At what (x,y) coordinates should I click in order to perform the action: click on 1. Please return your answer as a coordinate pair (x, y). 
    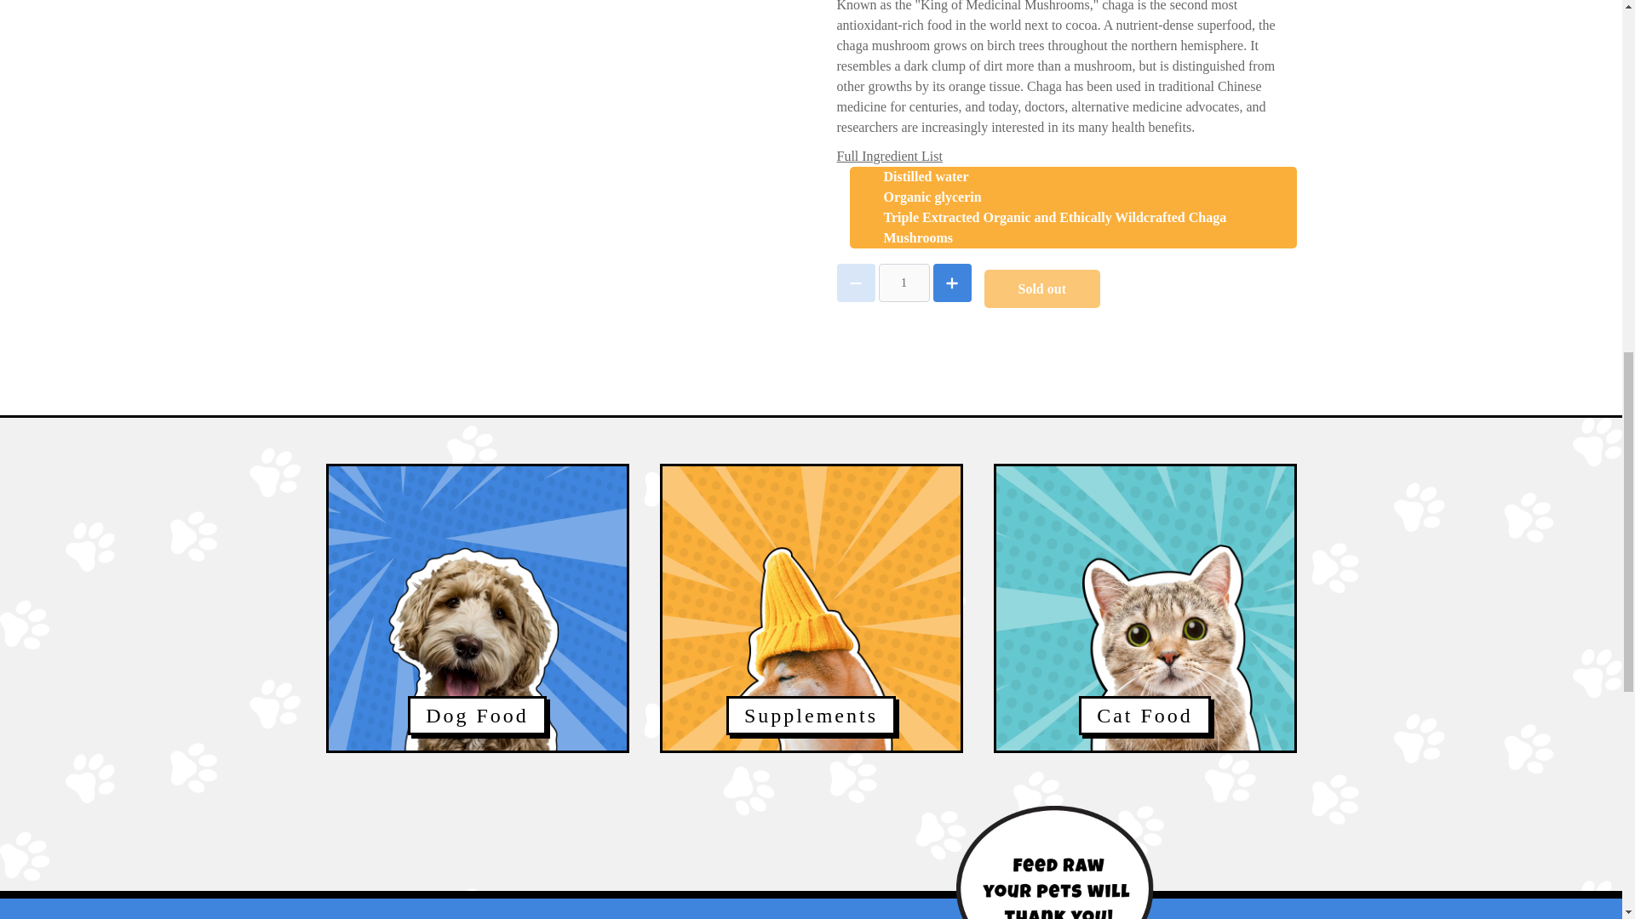
    Looking at the image, I should click on (904, 283).